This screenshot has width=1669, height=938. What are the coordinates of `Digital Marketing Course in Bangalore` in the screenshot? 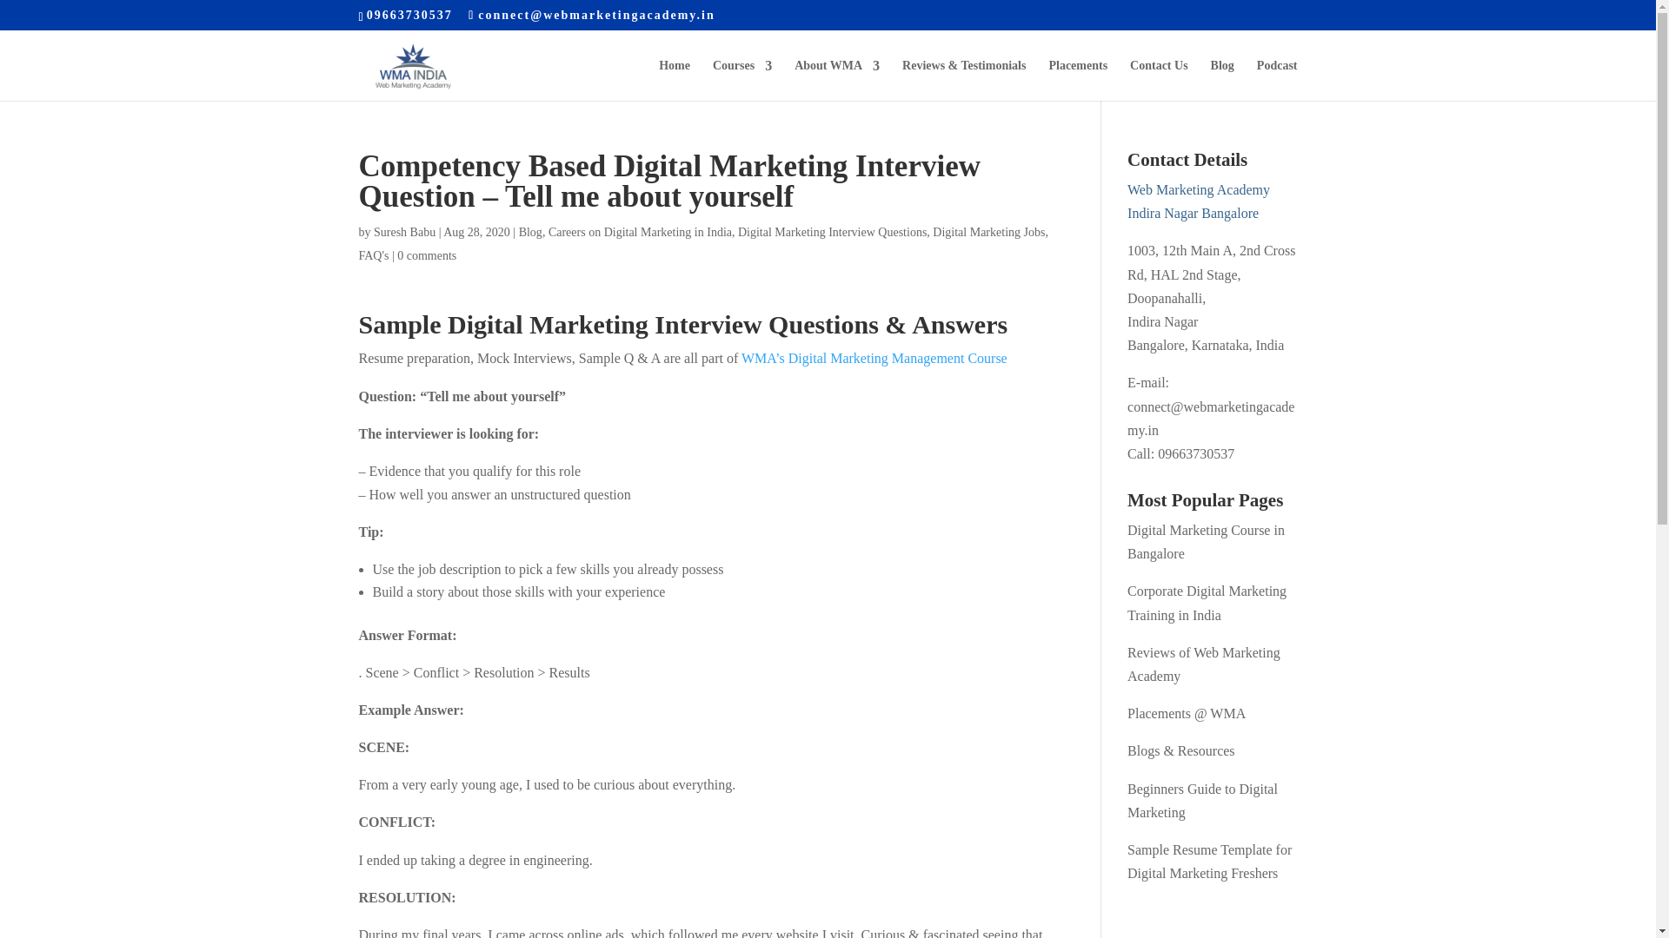 It's located at (1207, 541).